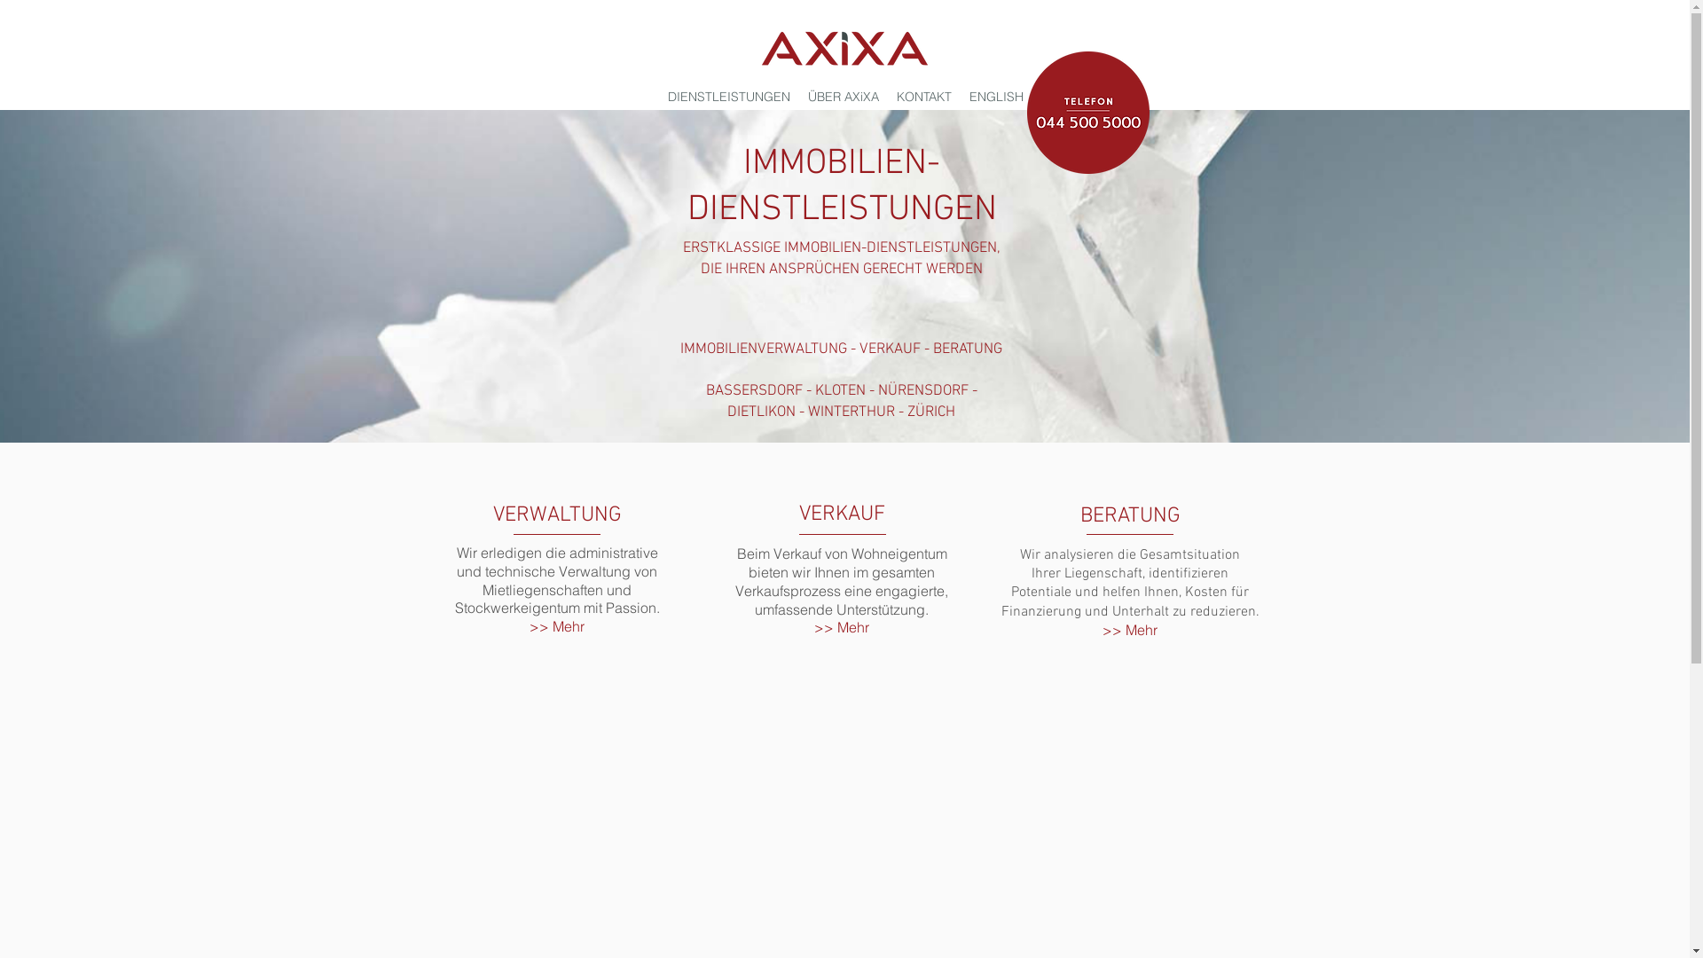 The height and width of the screenshot is (958, 1703). What do you see at coordinates (841, 512) in the screenshot?
I see `VERKAUF` at bounding box center [841, 512].